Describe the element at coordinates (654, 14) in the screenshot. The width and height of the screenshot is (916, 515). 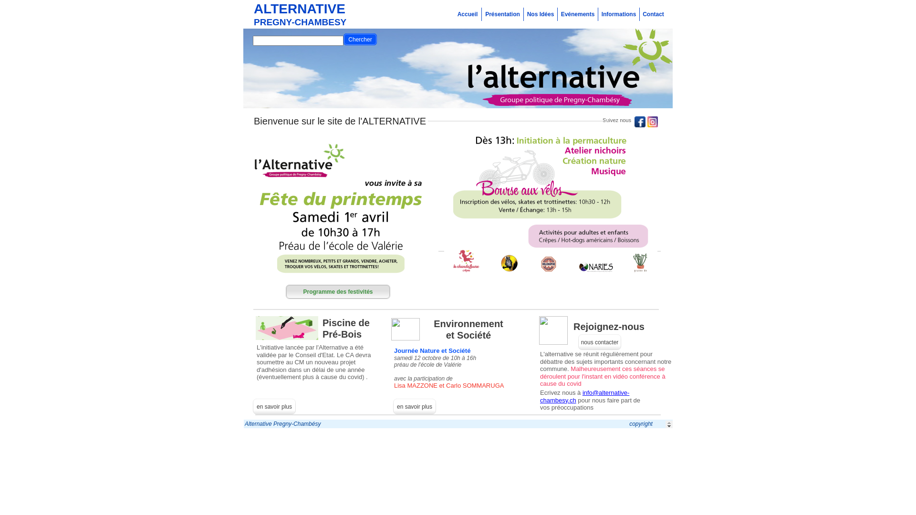
I see `Contact` at that location.